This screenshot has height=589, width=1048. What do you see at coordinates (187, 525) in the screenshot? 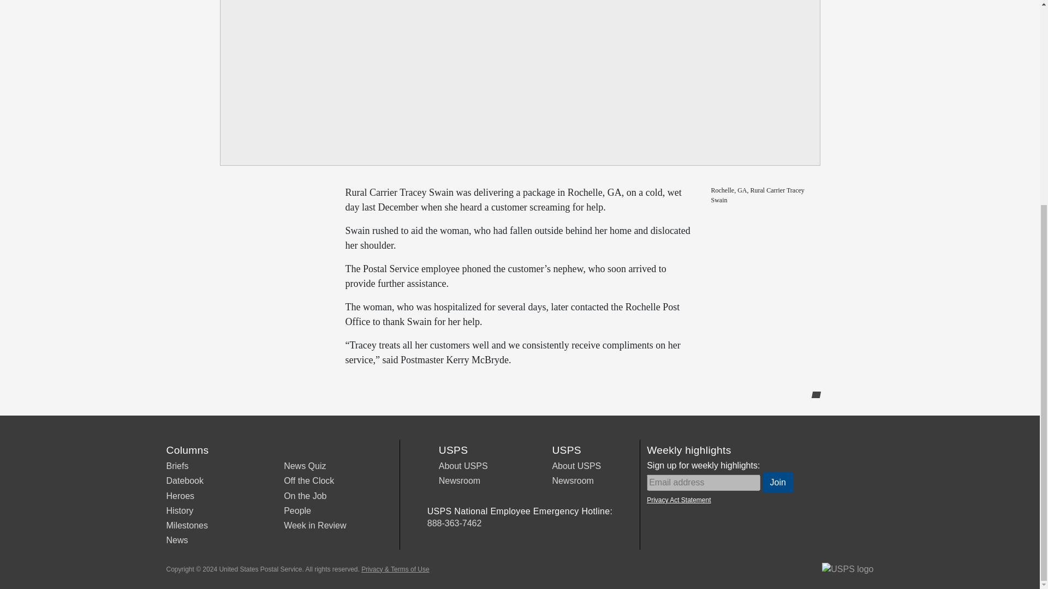
I see `Milestones` at bounding box center [187, 525].